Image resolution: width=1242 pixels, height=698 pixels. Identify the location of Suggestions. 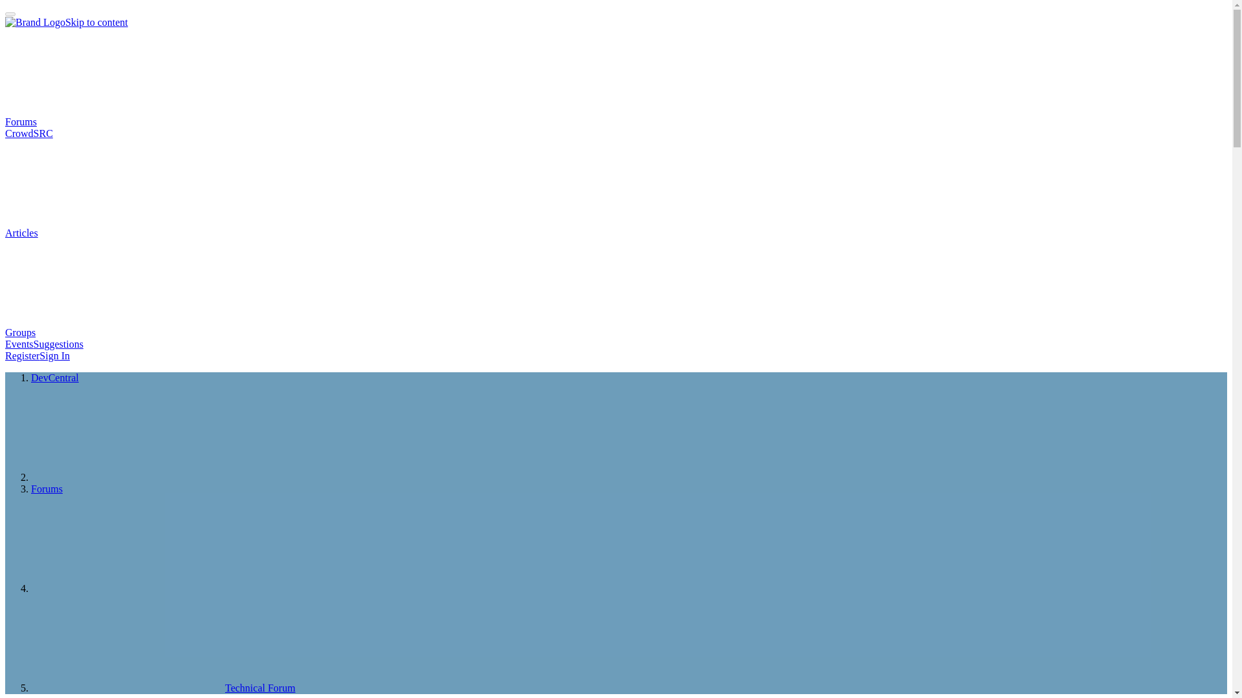
(58, 344).